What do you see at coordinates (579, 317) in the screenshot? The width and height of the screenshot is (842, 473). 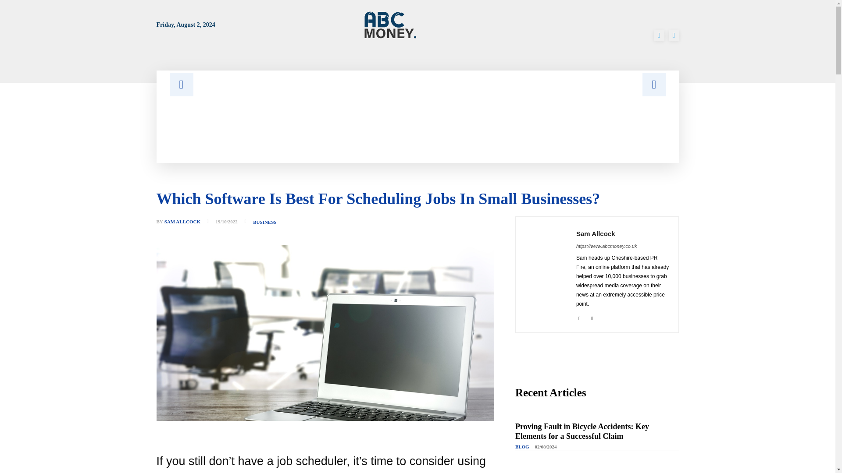 I see `Linkedin` at bounding box center [579, 317].